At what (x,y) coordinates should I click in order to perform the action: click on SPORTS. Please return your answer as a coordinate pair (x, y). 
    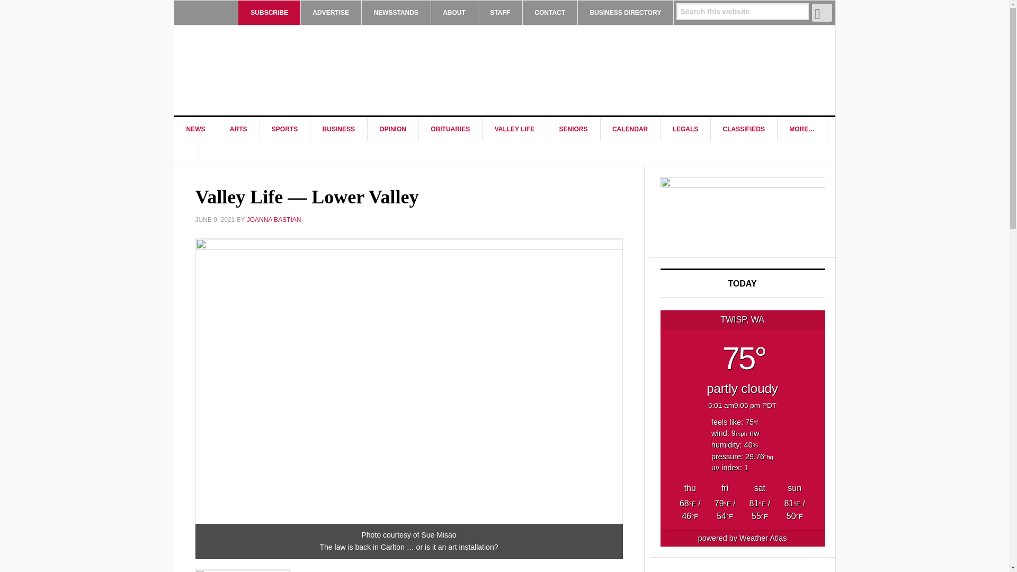
    Looking at the image, I should click on (284, 129).